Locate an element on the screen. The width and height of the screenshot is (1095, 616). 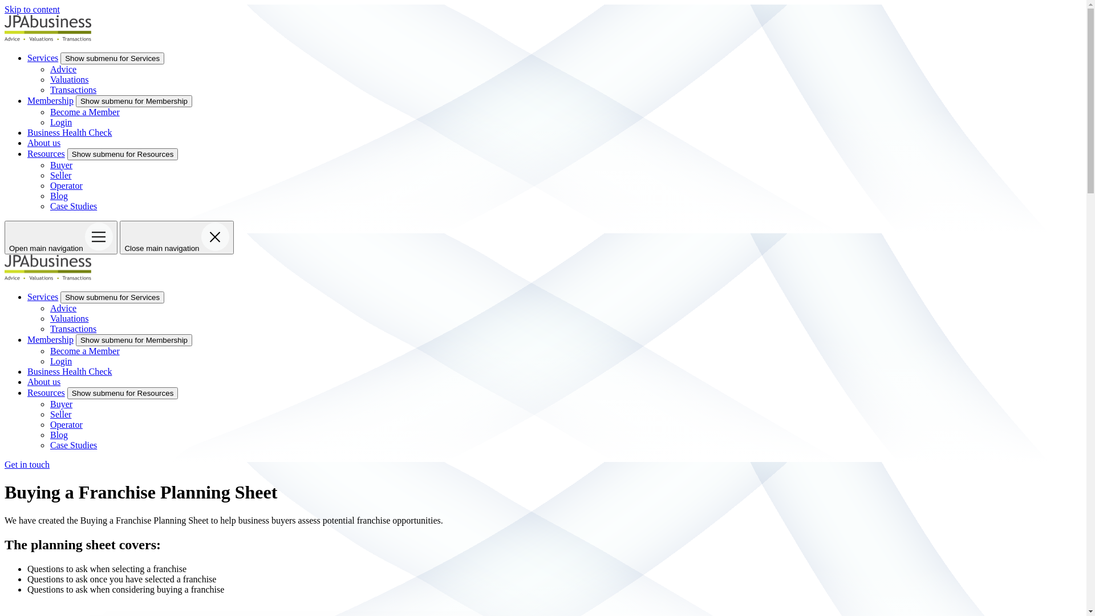
Blog is located at coordinates (59, 195).